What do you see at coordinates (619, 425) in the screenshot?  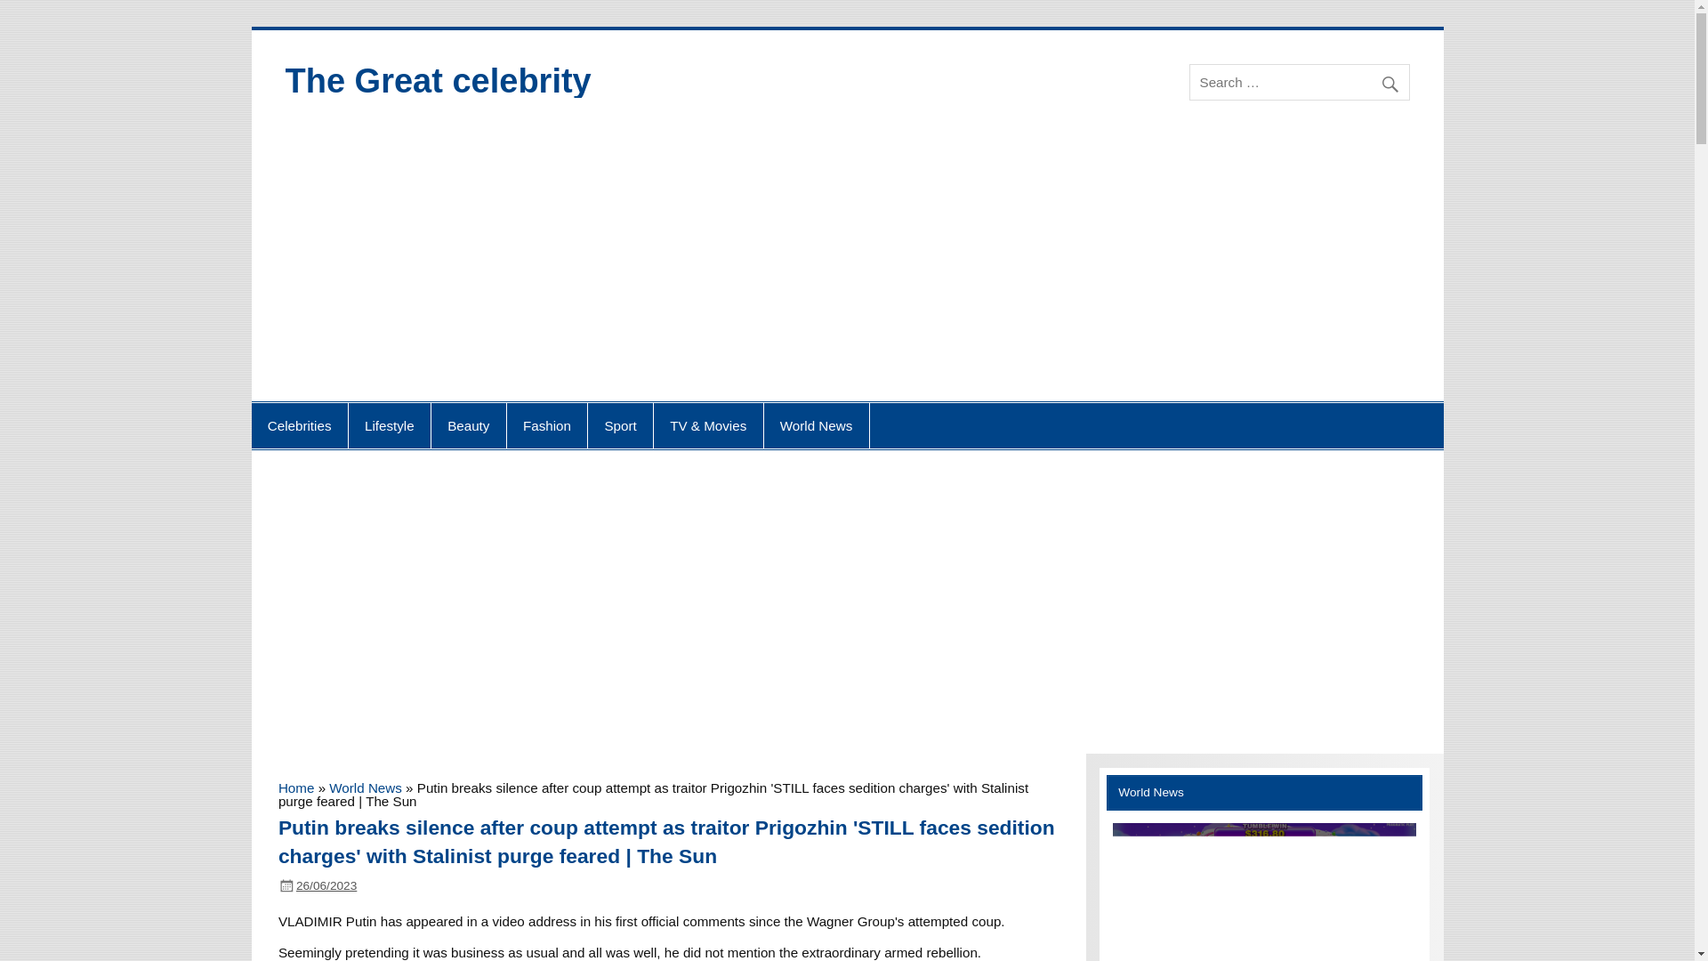 I see `Sport` at bounding box center [619, 425].